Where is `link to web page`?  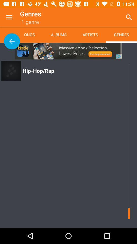 link to web page is located at coordinates (68, 51).